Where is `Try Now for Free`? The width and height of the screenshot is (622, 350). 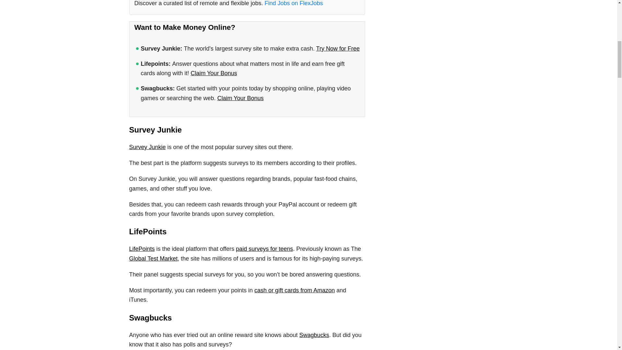 Try Now for Free is located at coordinates (338, 49).